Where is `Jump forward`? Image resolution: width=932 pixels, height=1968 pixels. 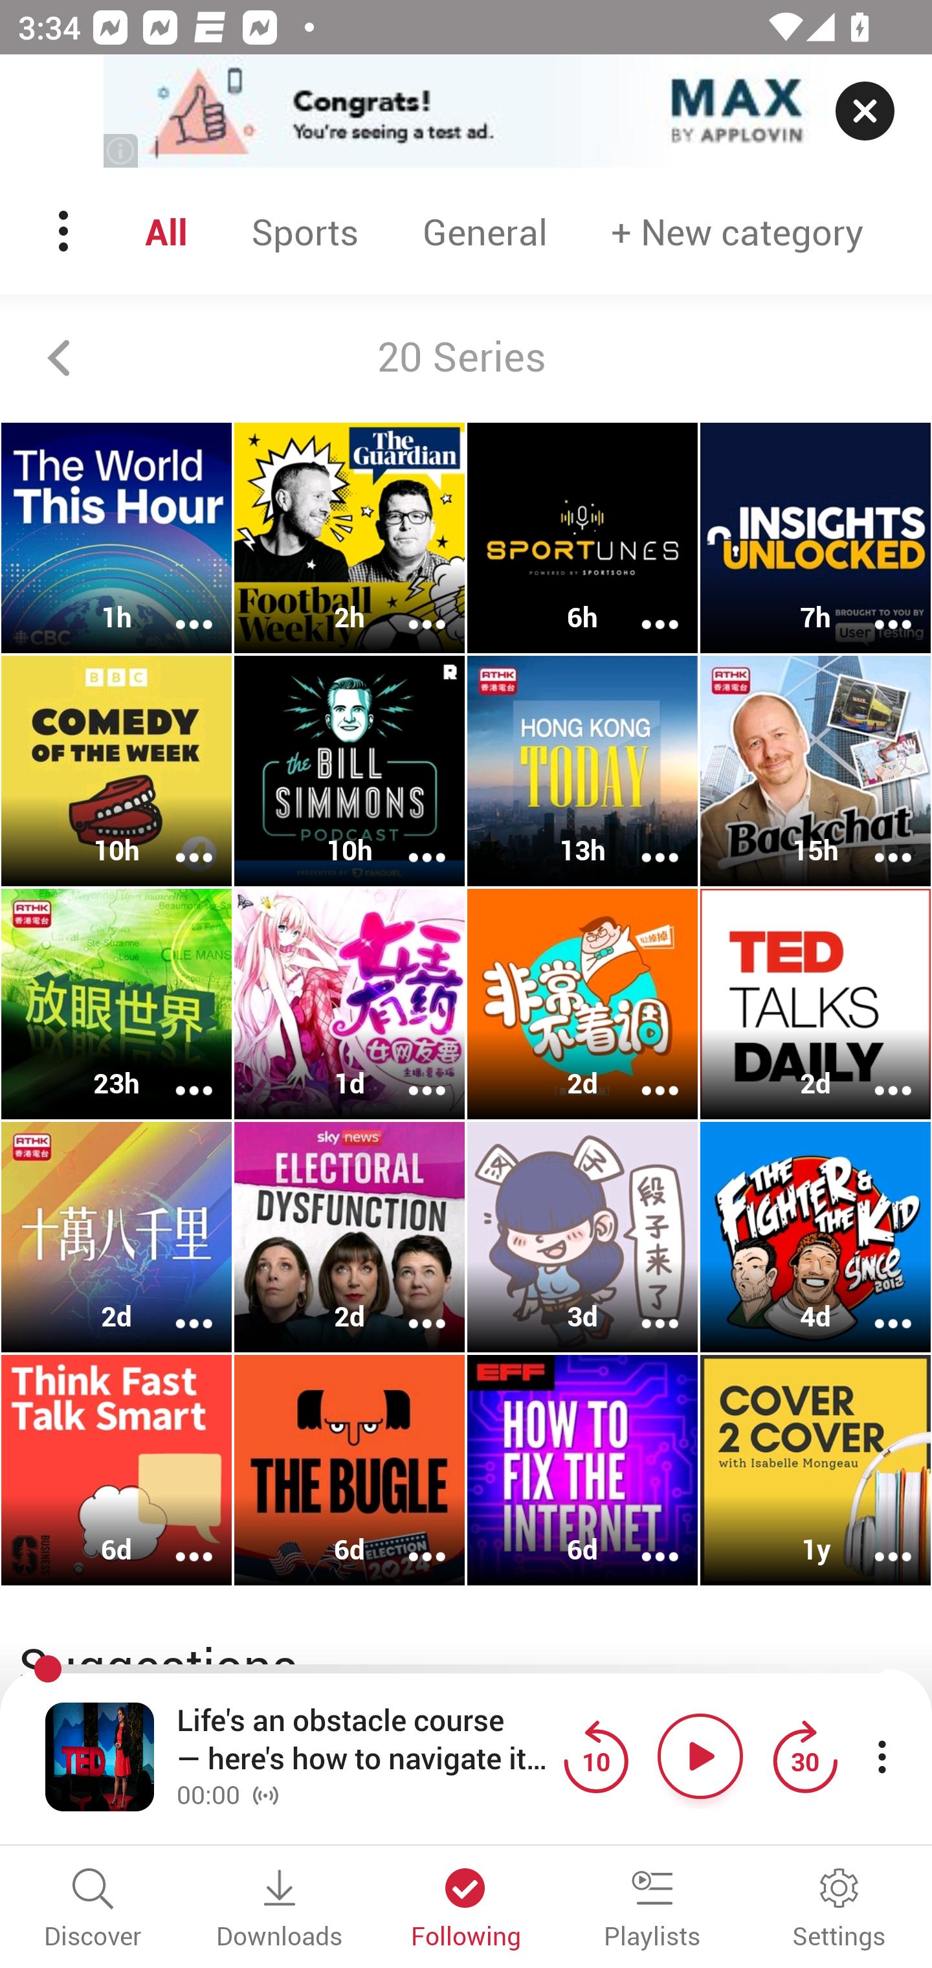 Jump forward is located at coordinates (804, 1756).